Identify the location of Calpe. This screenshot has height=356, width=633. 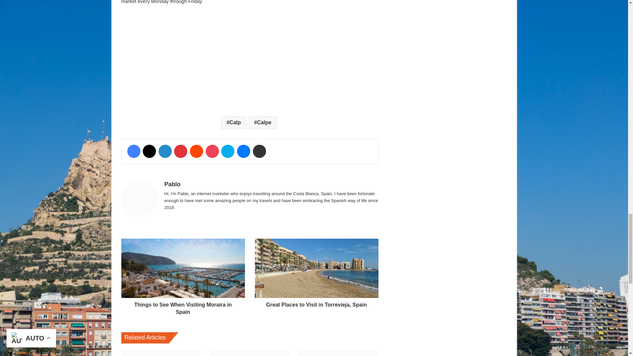
(262, 123).